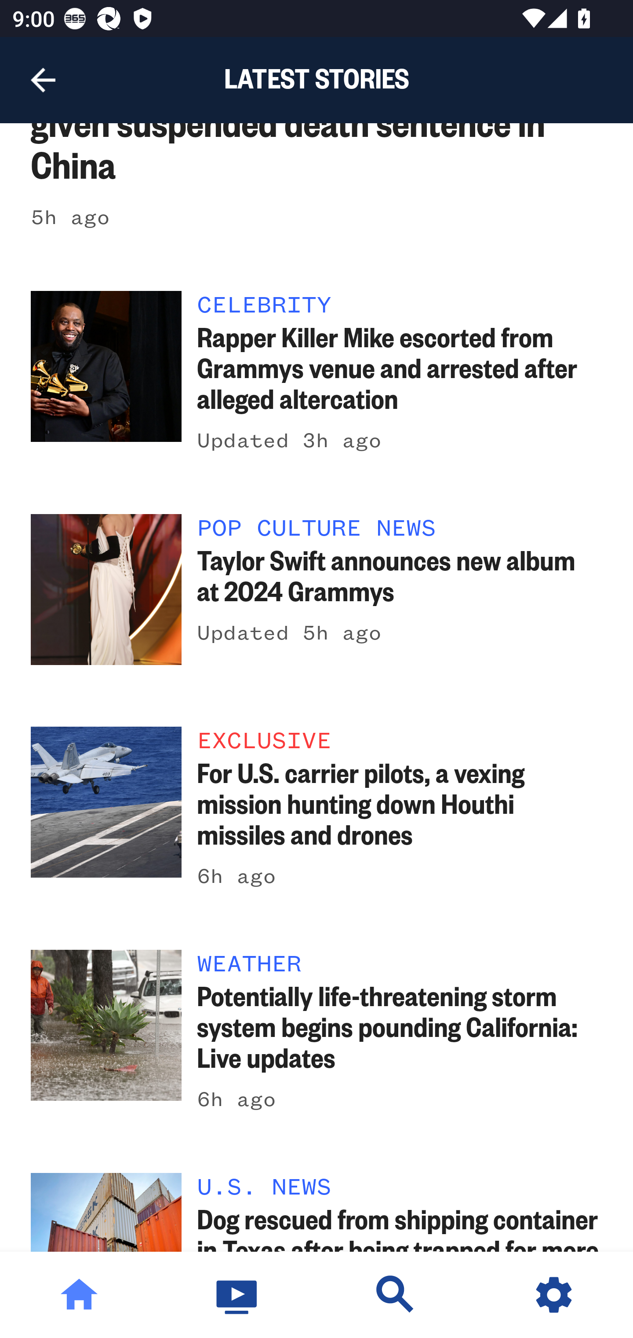  I want to click on Discover, so click(396, 1295).